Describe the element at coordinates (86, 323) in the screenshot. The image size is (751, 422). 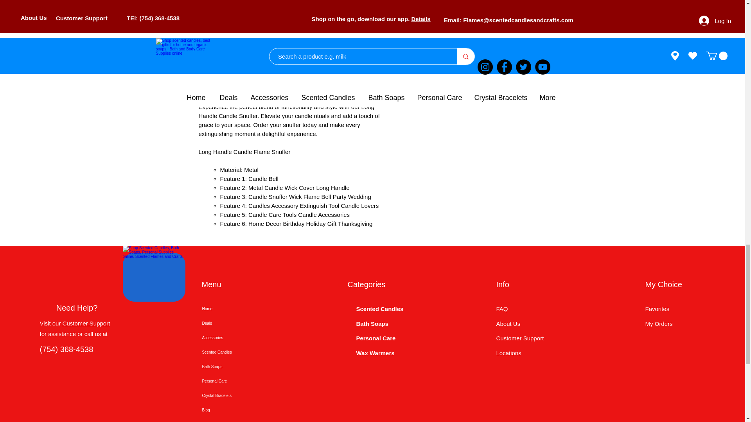
I see `Customer Support` at that location.